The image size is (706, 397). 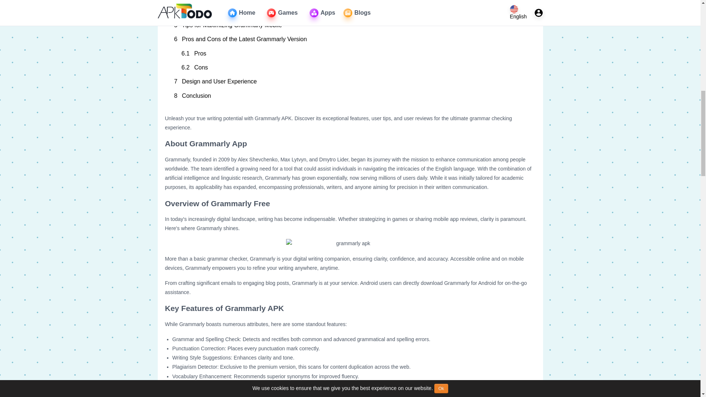 What do you see at coordinates (350, 39) in the screenshot?
I see `6 Pros and Cons of the Latest Grammarly Version` at bounding box center [350, 39].